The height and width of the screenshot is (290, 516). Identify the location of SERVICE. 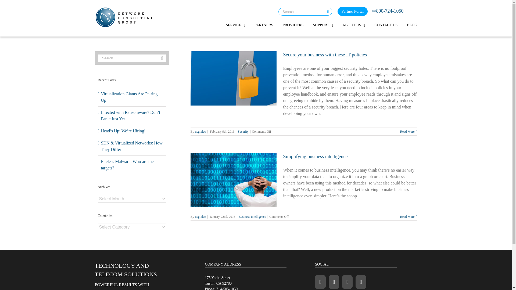
(235, 25).